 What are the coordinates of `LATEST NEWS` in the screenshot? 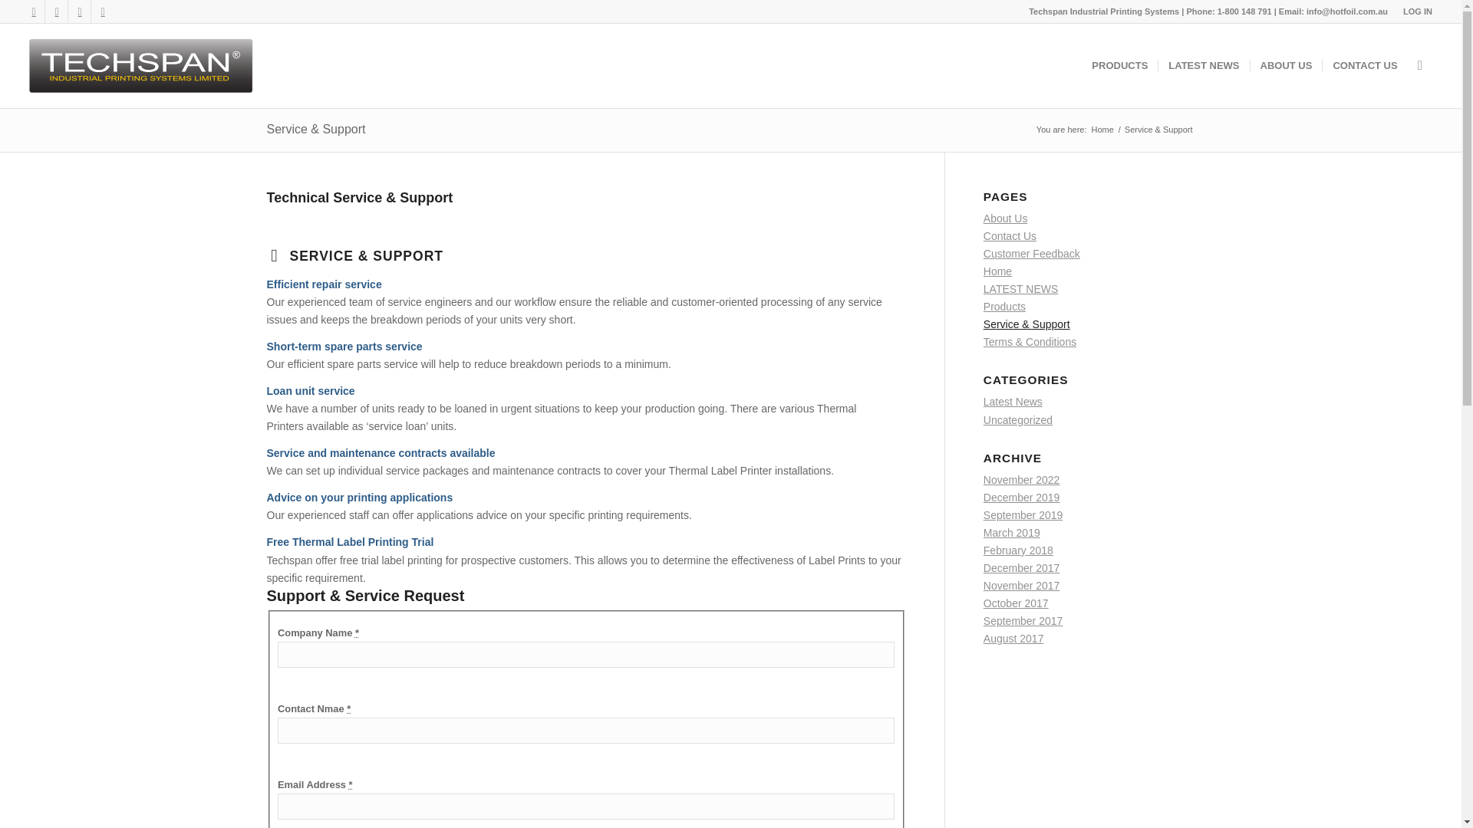 It's located at (1021, 288).